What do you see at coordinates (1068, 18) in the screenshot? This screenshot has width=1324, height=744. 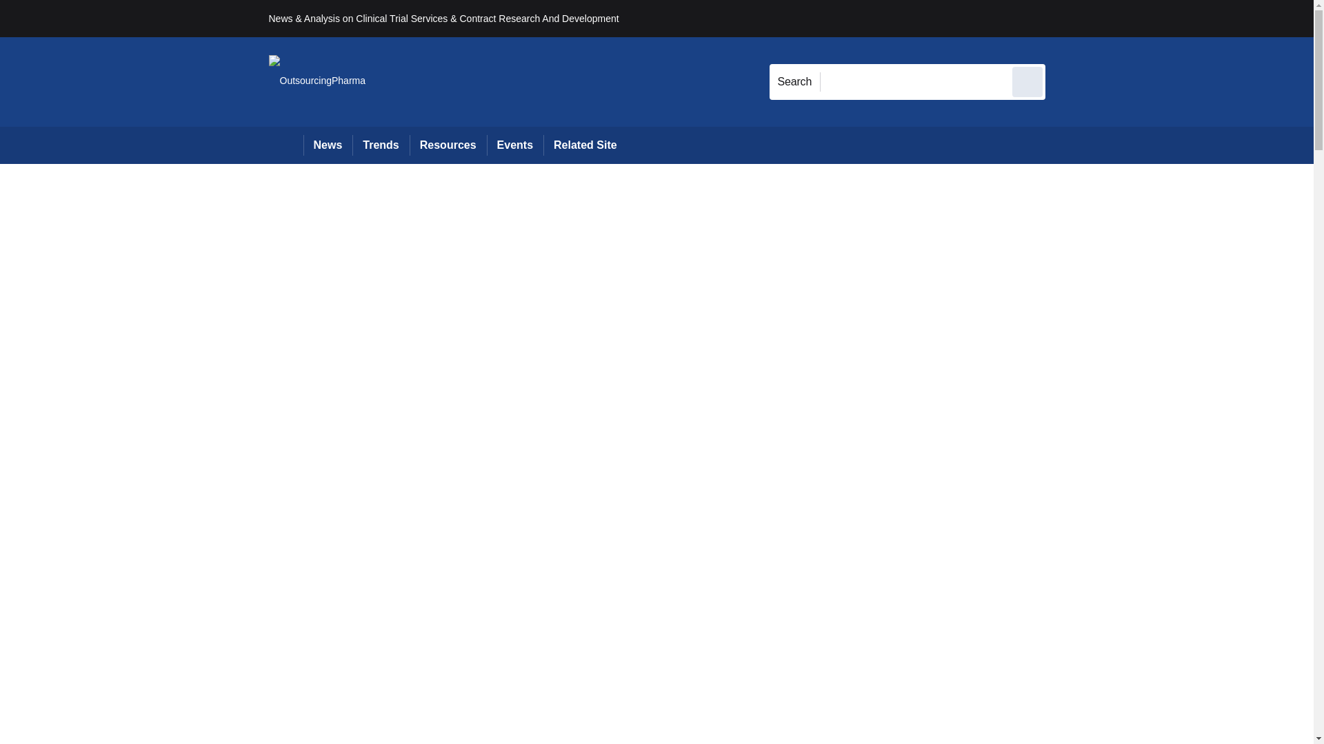 I see `Sign out` at bounding box center [1068, 18].